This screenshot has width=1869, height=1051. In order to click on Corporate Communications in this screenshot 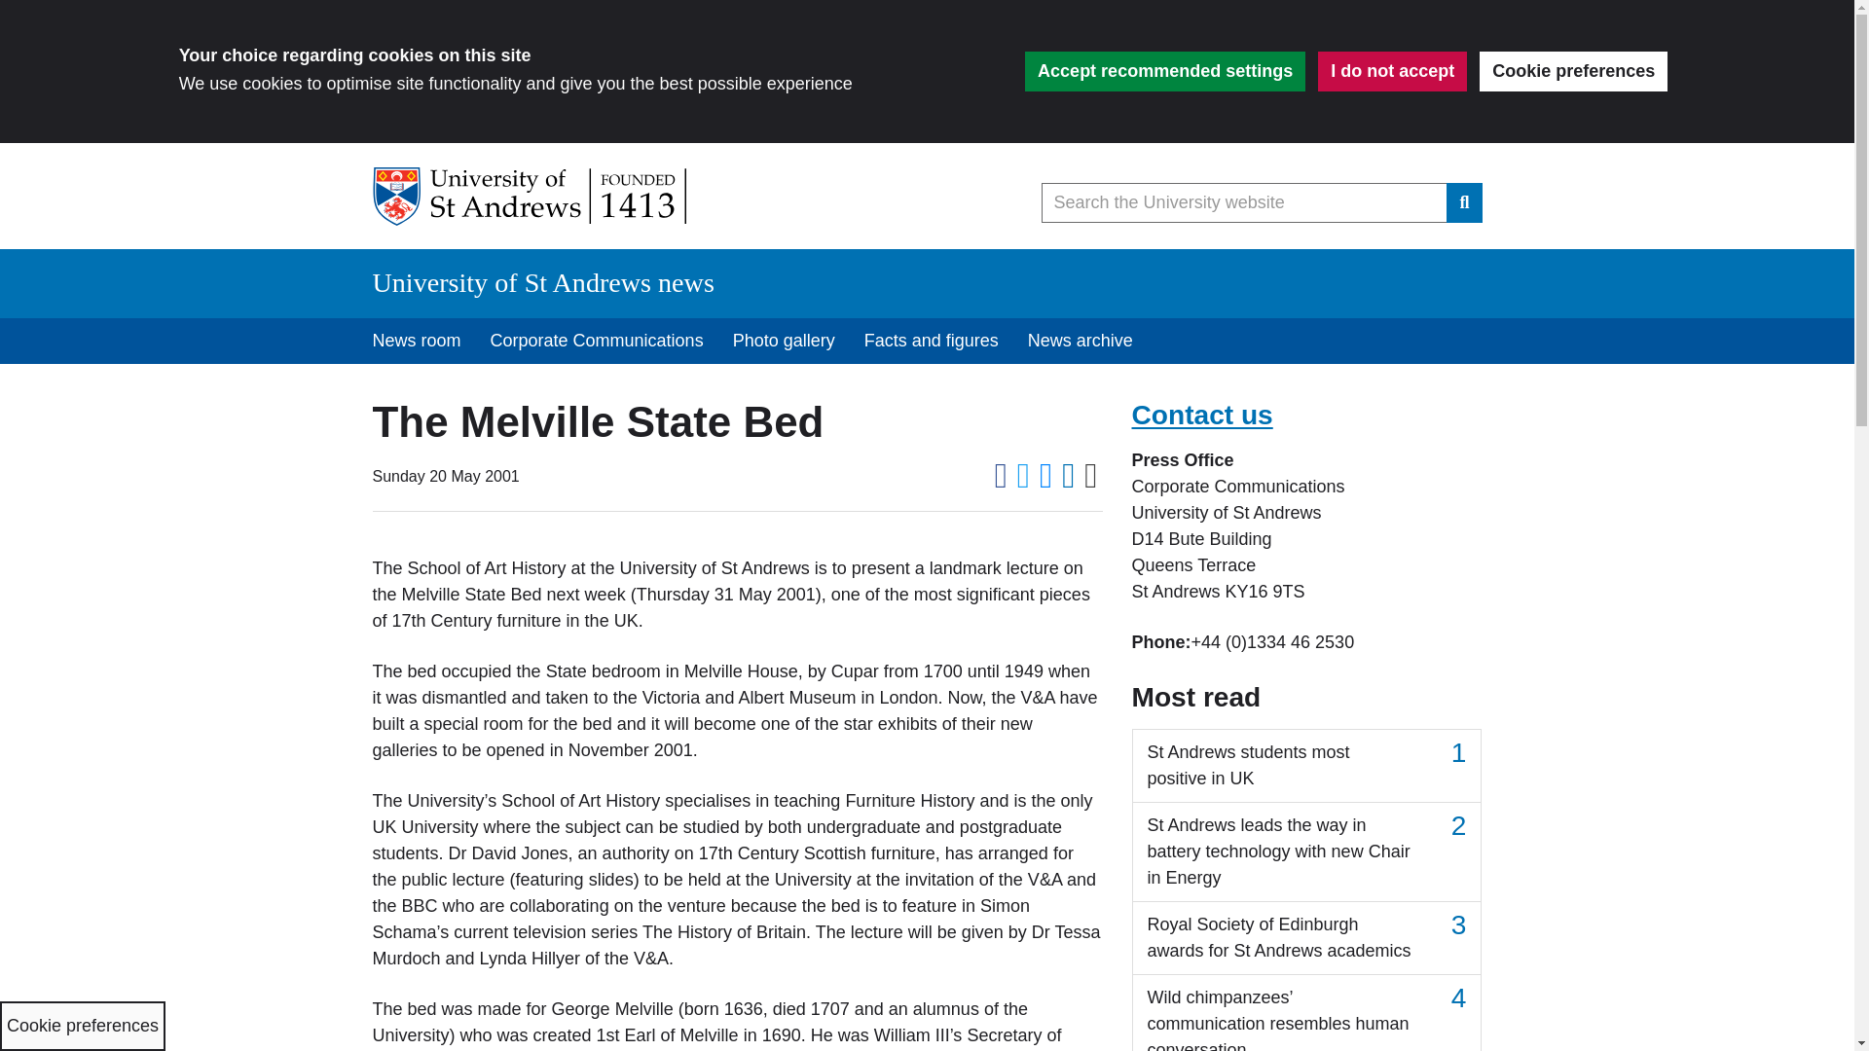, I will do `click(597, 341)`.